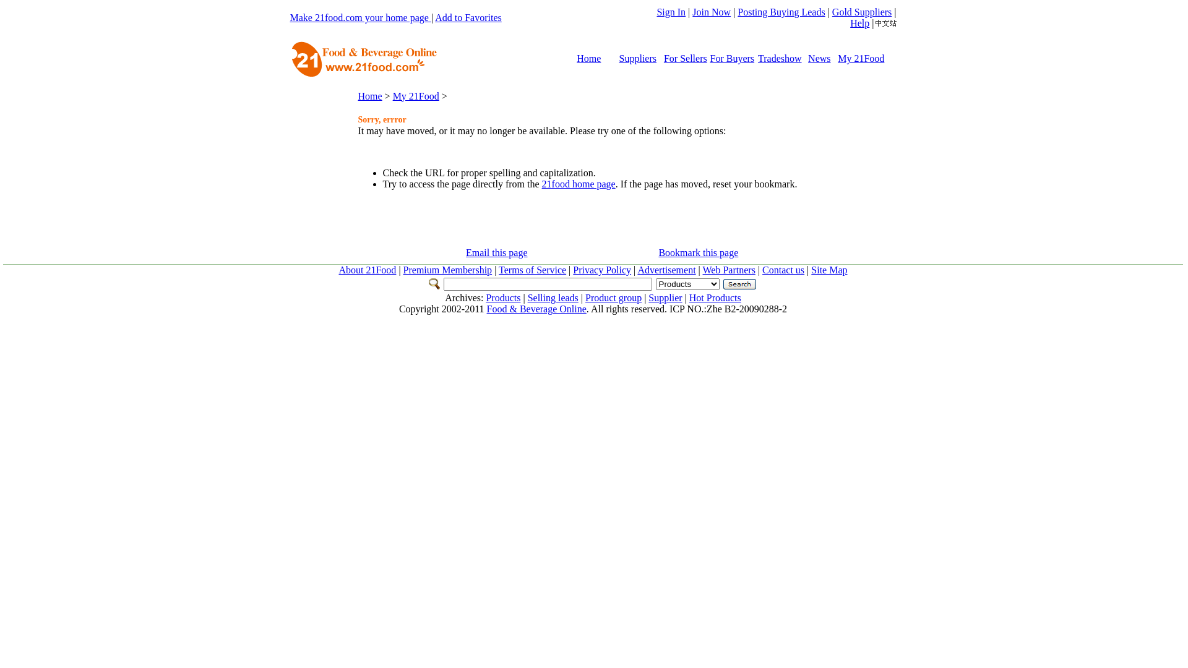 The image size is (1188, 668). What do you see at coordinates (589, 58) in the screenshot?
I see `Home` at bounding box center [589, 58].